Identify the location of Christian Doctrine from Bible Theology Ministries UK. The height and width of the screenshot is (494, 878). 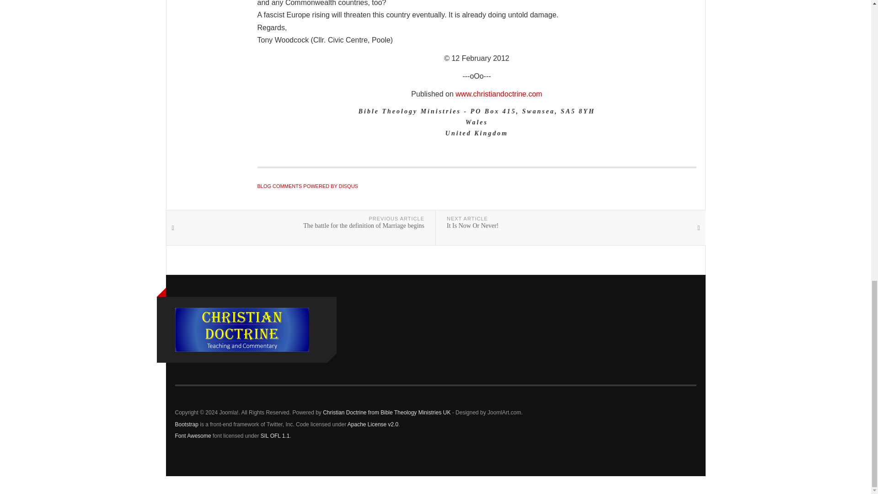
(241, 329).